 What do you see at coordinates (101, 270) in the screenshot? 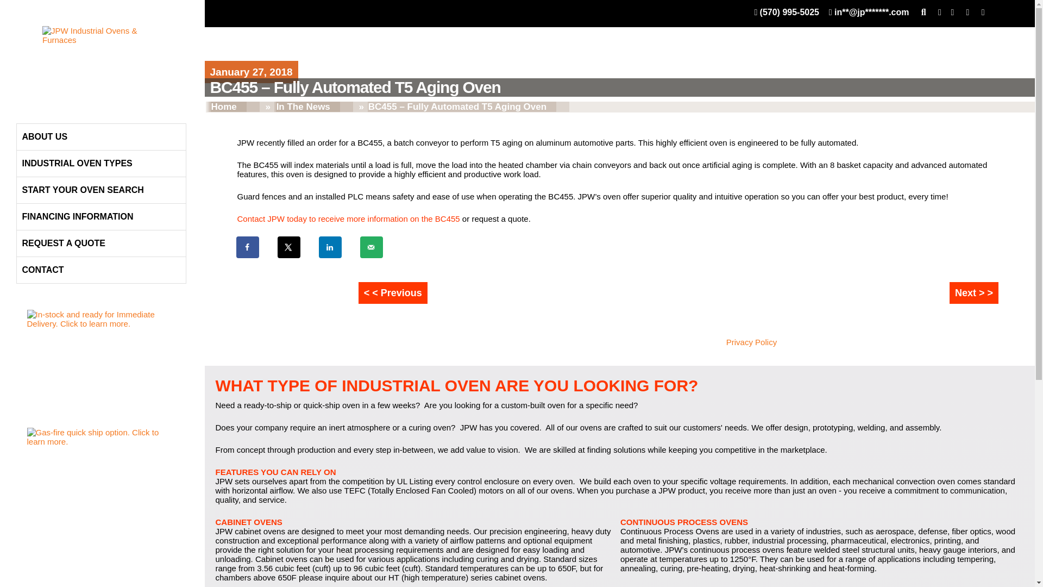
I see `CONTACT` at bounding box center [101, 270].